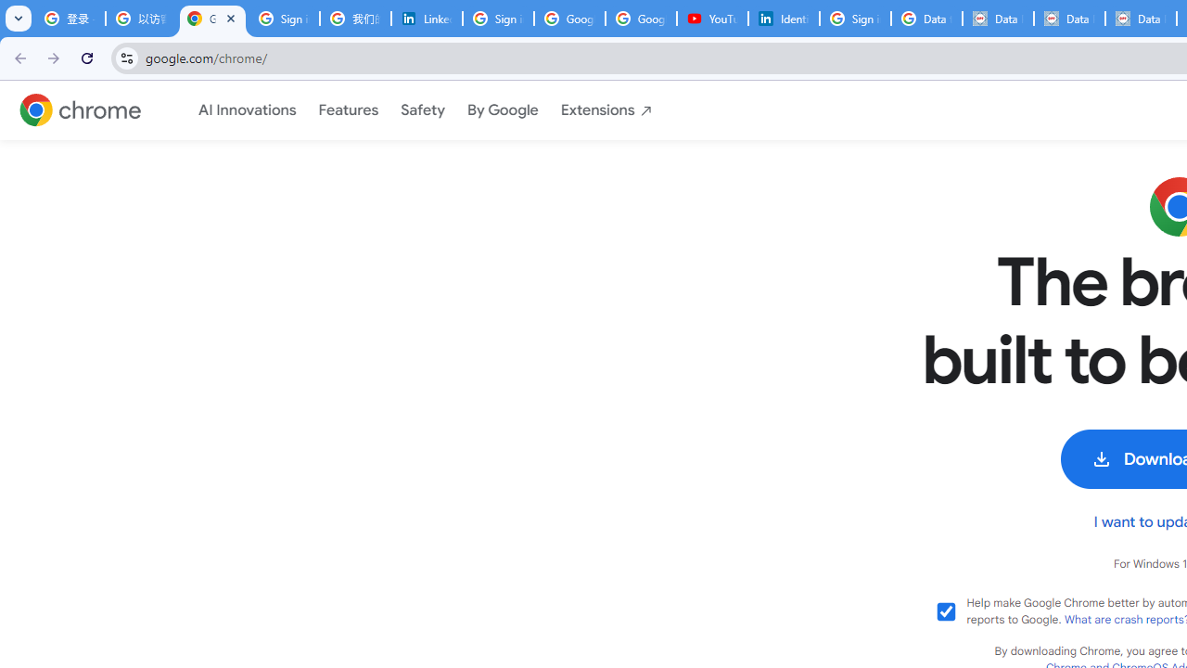 The image size is (1187, 668). What do you see at coordinates (188, 146) in the screenshot?
I see `Jump to content` at bounding box center [188, 146].